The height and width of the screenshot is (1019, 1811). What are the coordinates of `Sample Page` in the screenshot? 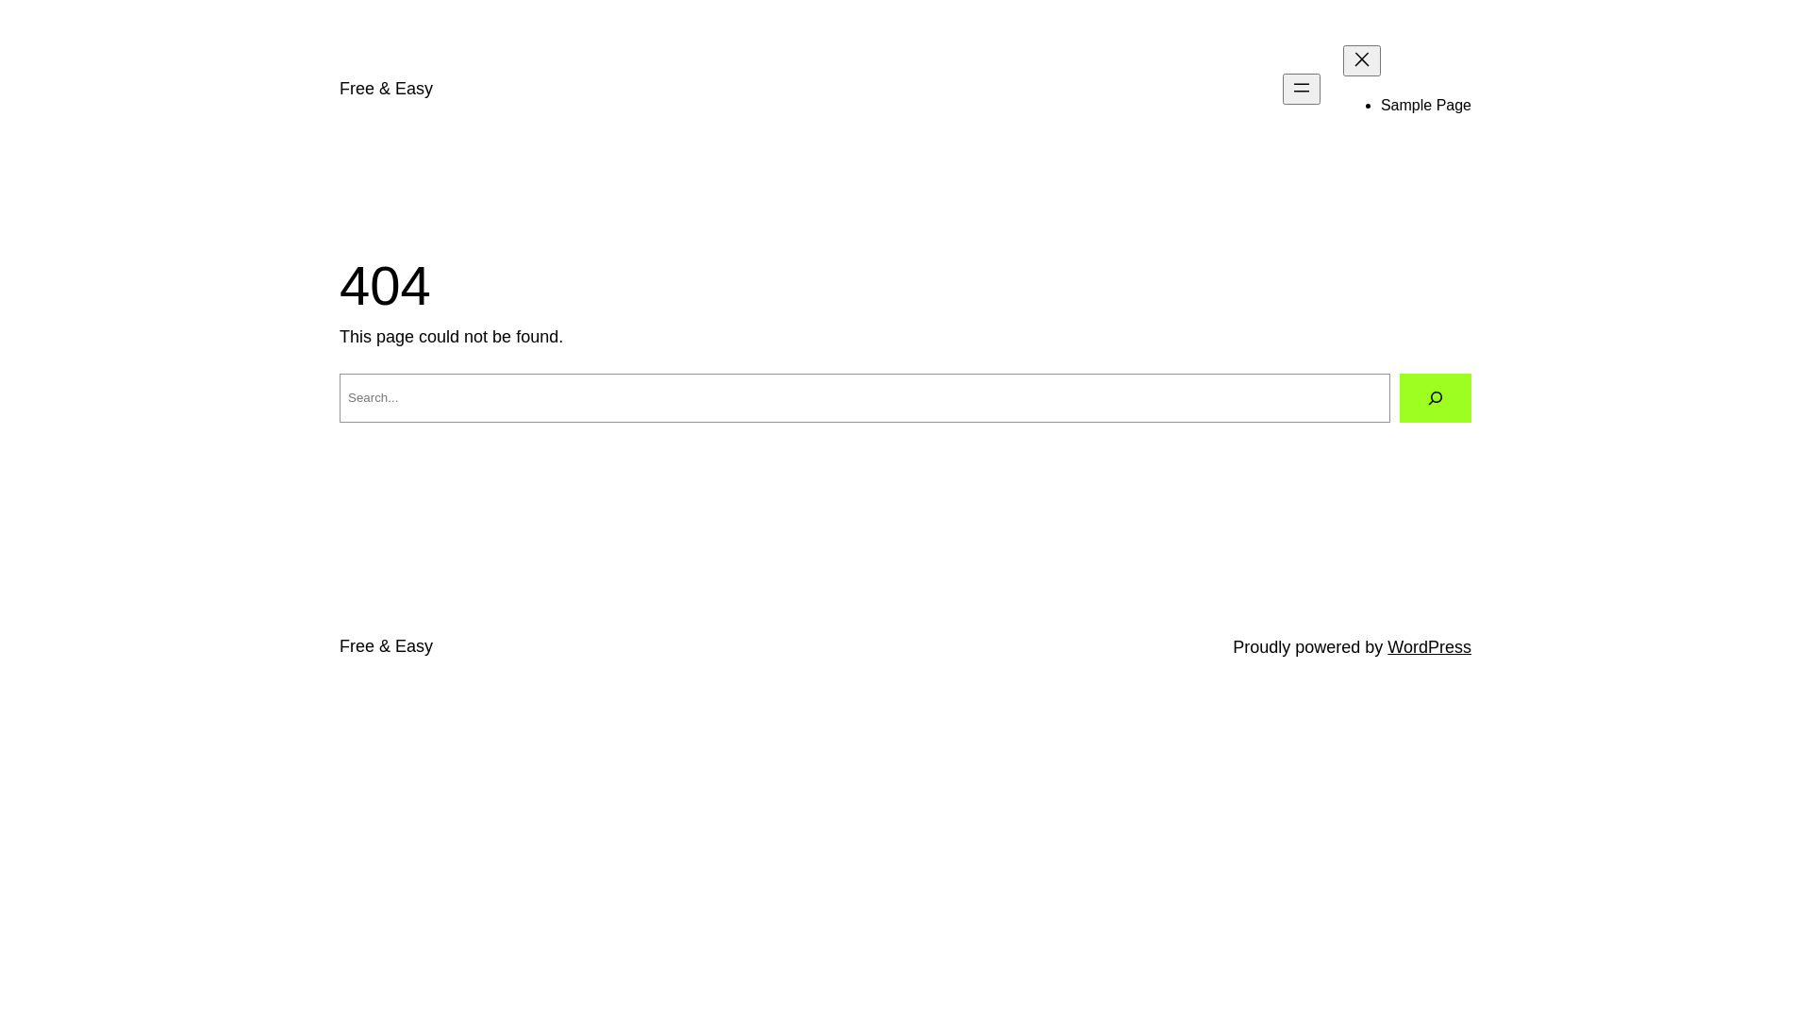 It's located at (1426, 106).